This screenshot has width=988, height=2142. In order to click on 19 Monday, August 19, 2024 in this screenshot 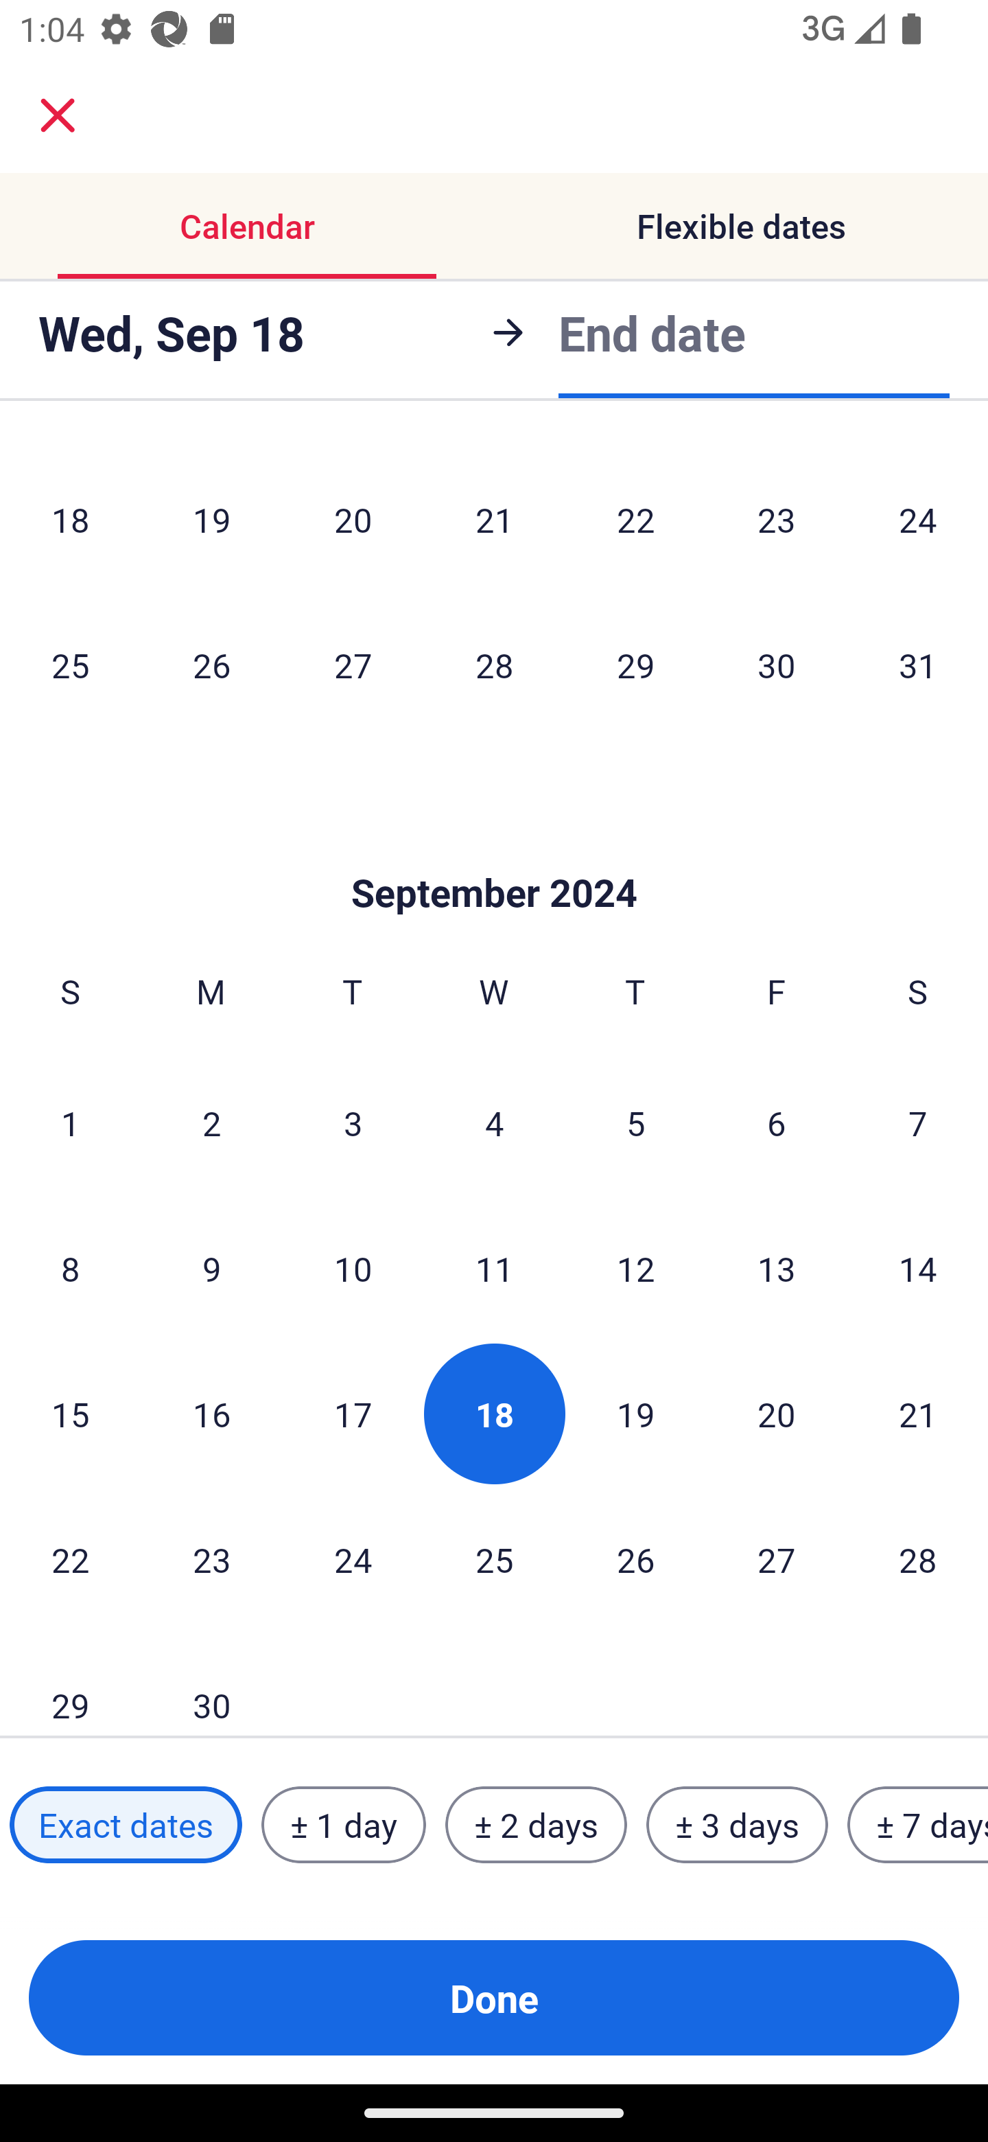, I will do `click(211, 519)`.